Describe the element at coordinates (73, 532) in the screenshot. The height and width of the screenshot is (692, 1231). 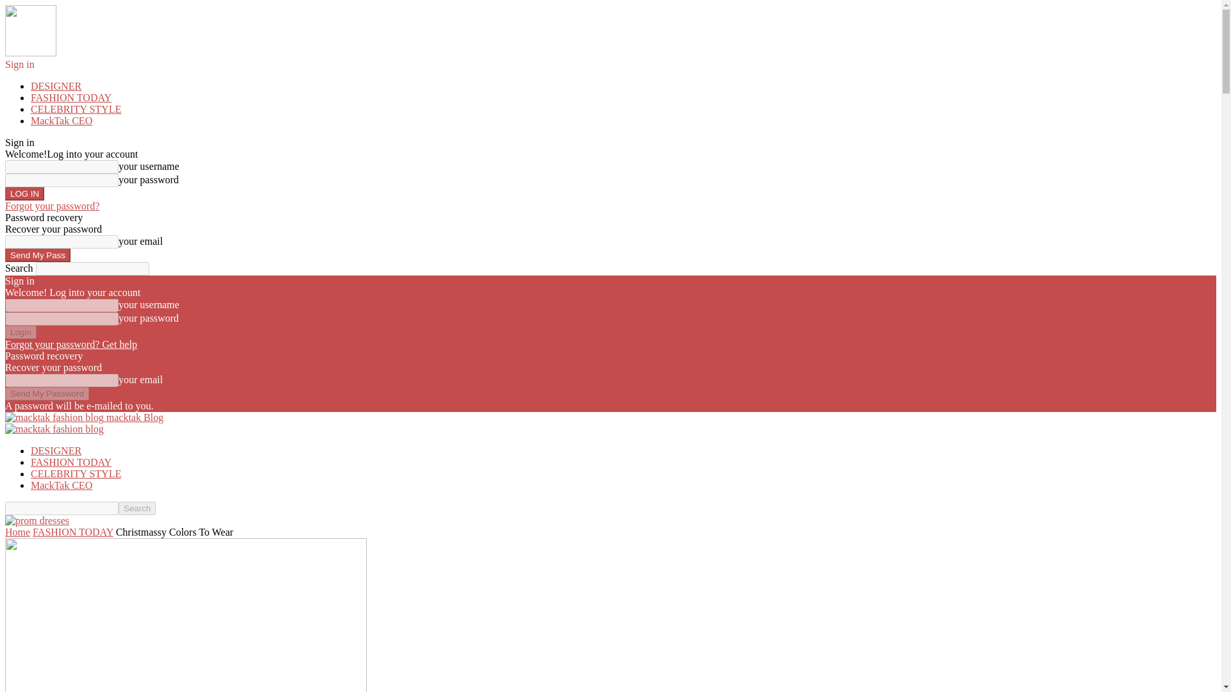
I see `View all posts in FASHION TODAY` at that location.